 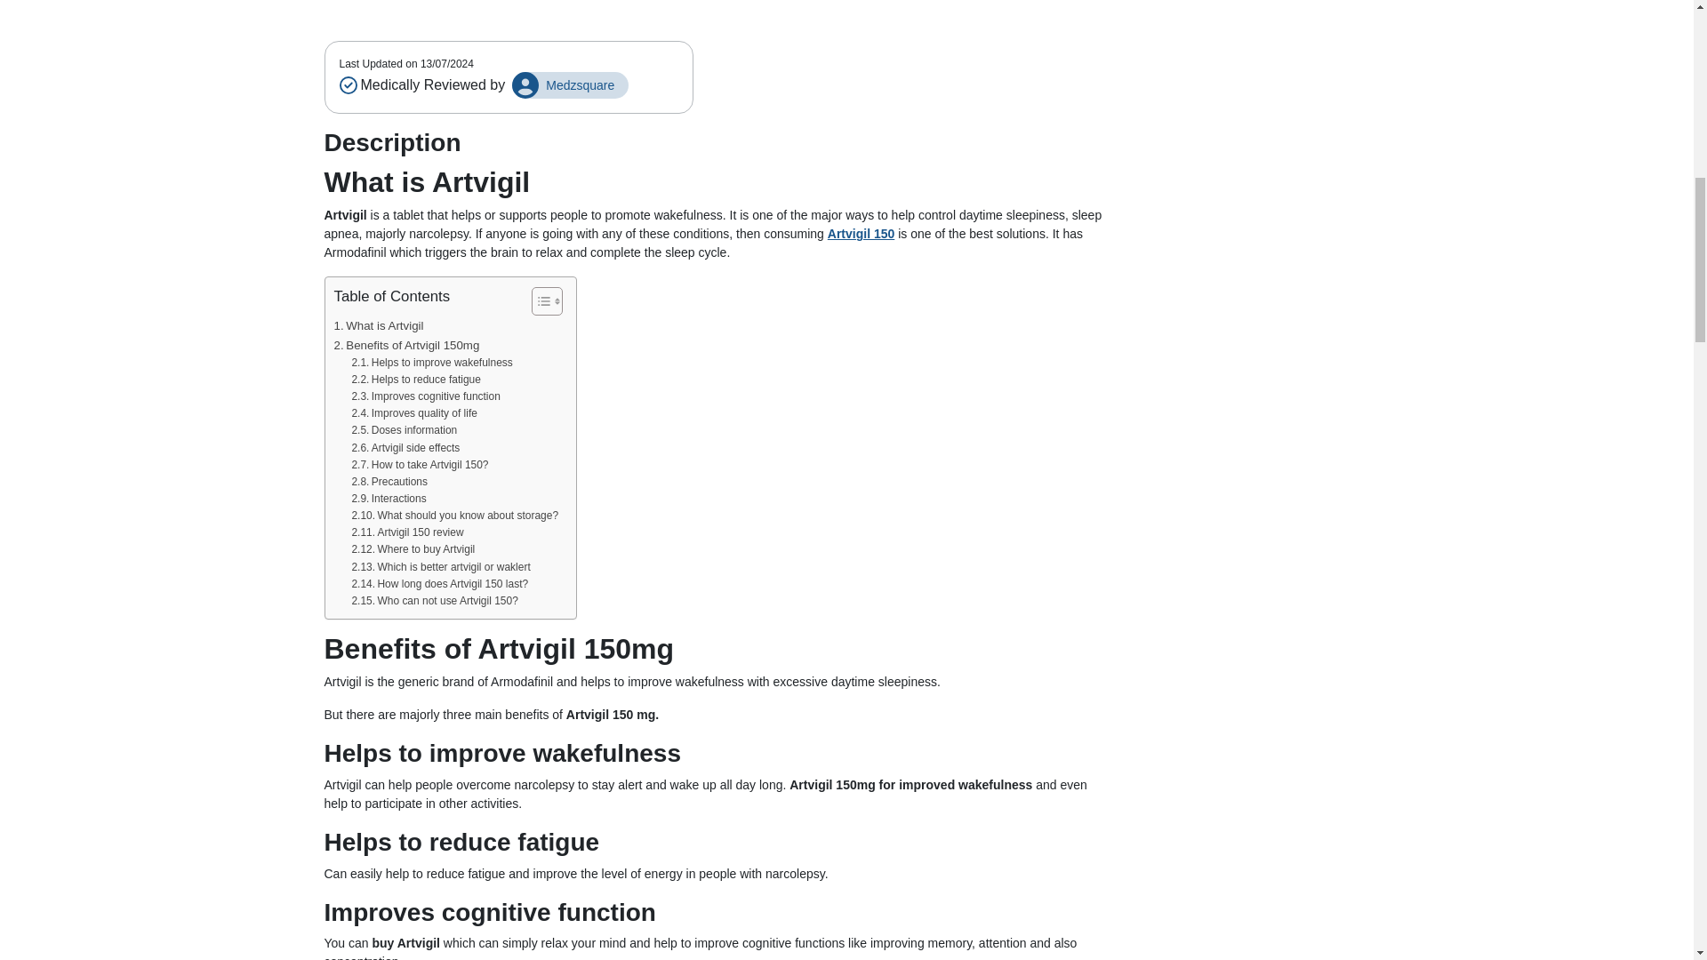 What do you see at coordinates (432, 357) in the screenshot?
I see `Helps to improve wakefulness` at bounding box center [432, 357].